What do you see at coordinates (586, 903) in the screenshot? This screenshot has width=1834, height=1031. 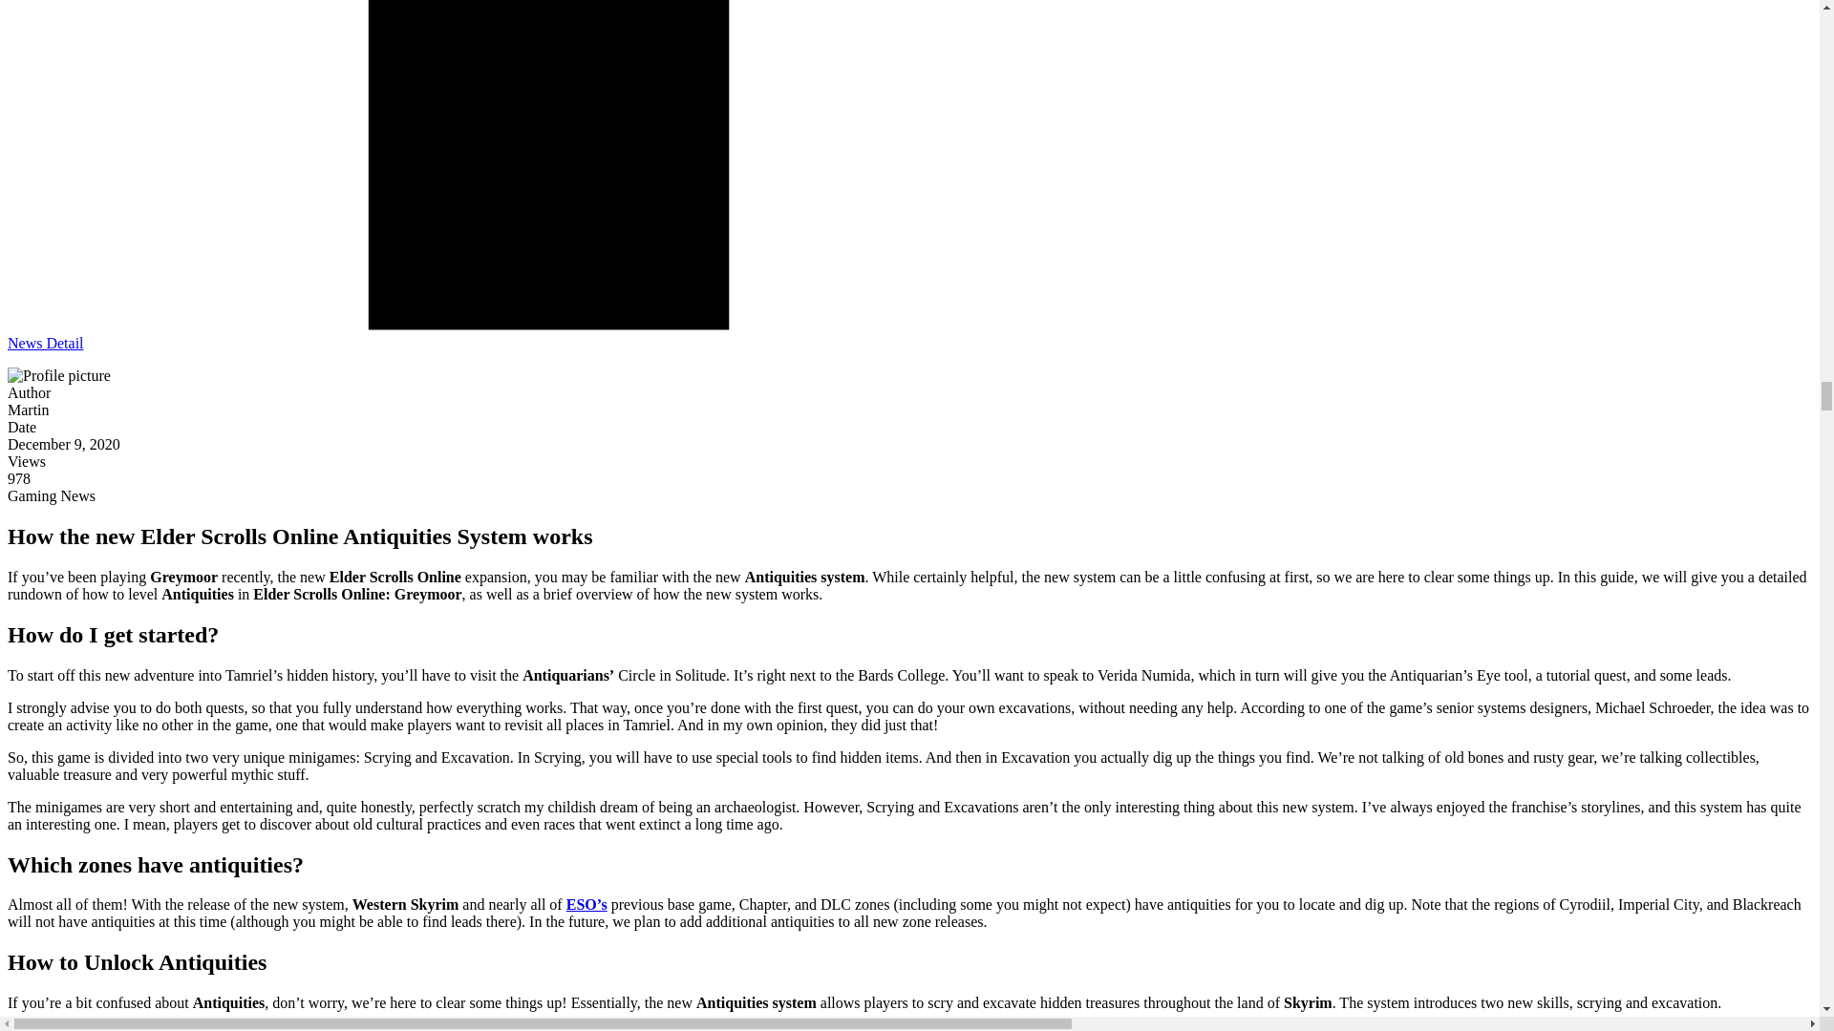 I see `Buy ESO Gold` at bounding box center [586, 903].